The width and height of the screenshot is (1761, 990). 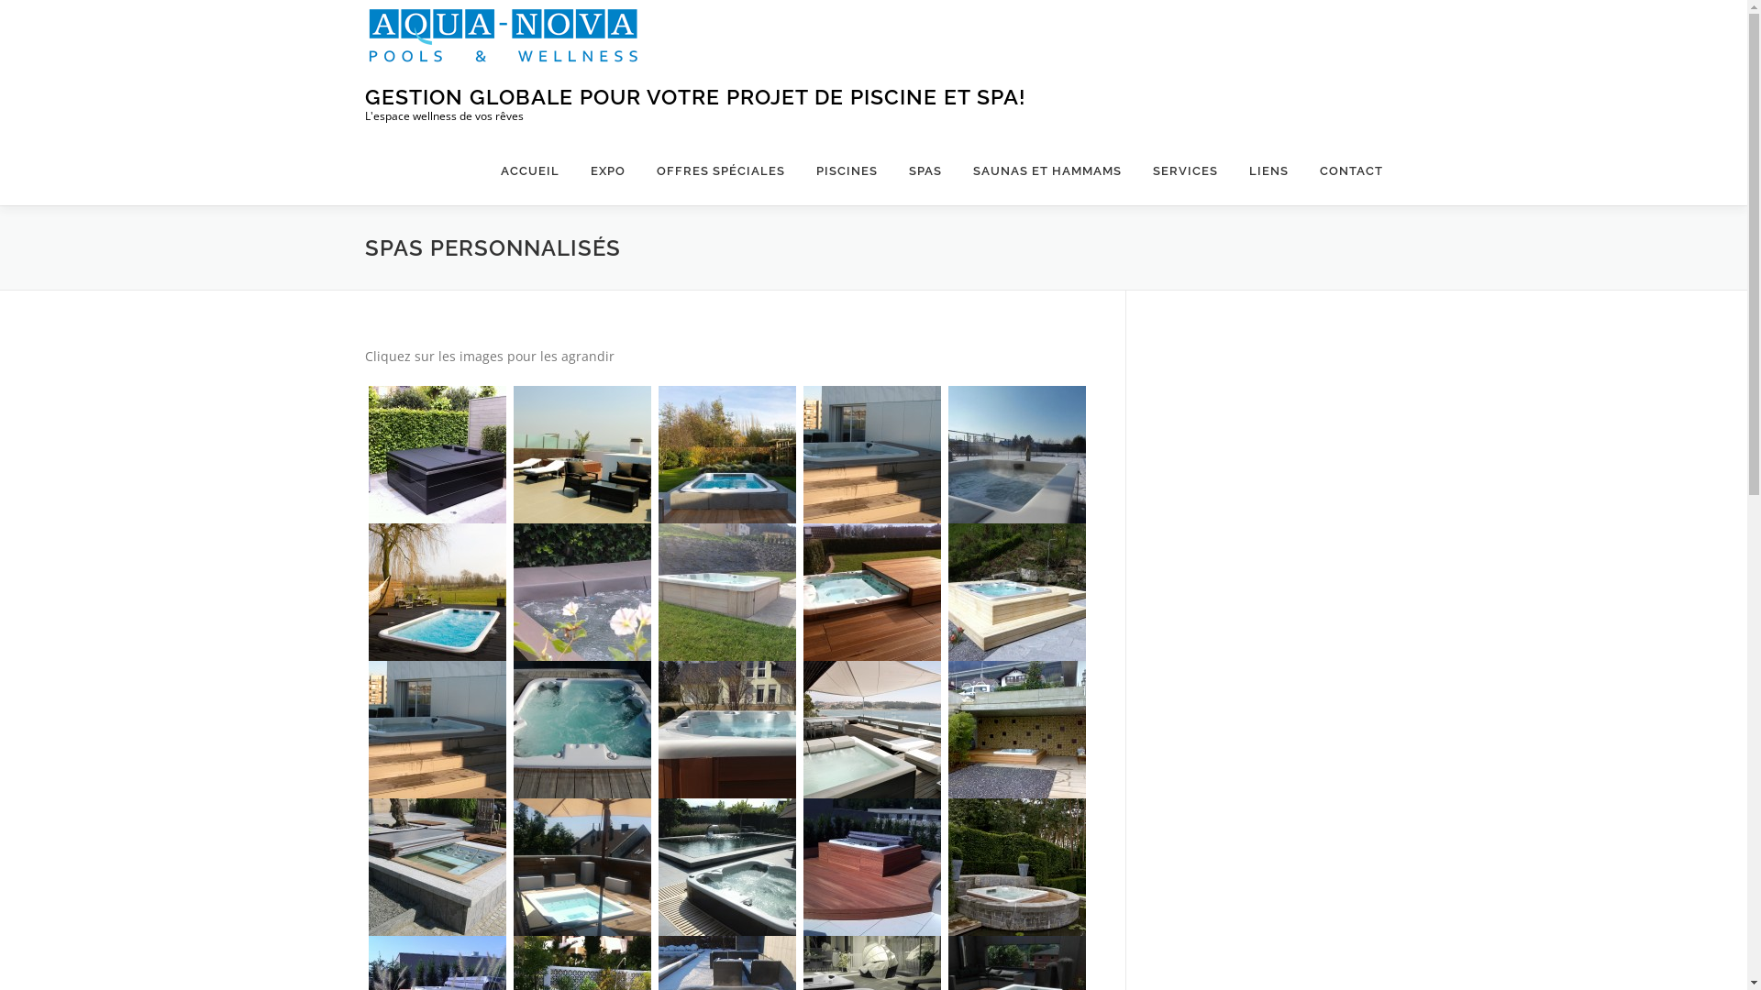 What do you see at coordinates (695, 97) in the screenshot?
I see `GESTION GLOBALE POUR VOTRE PROJET DE PISCINE ET SPA!` at bounding box center [695, 97].